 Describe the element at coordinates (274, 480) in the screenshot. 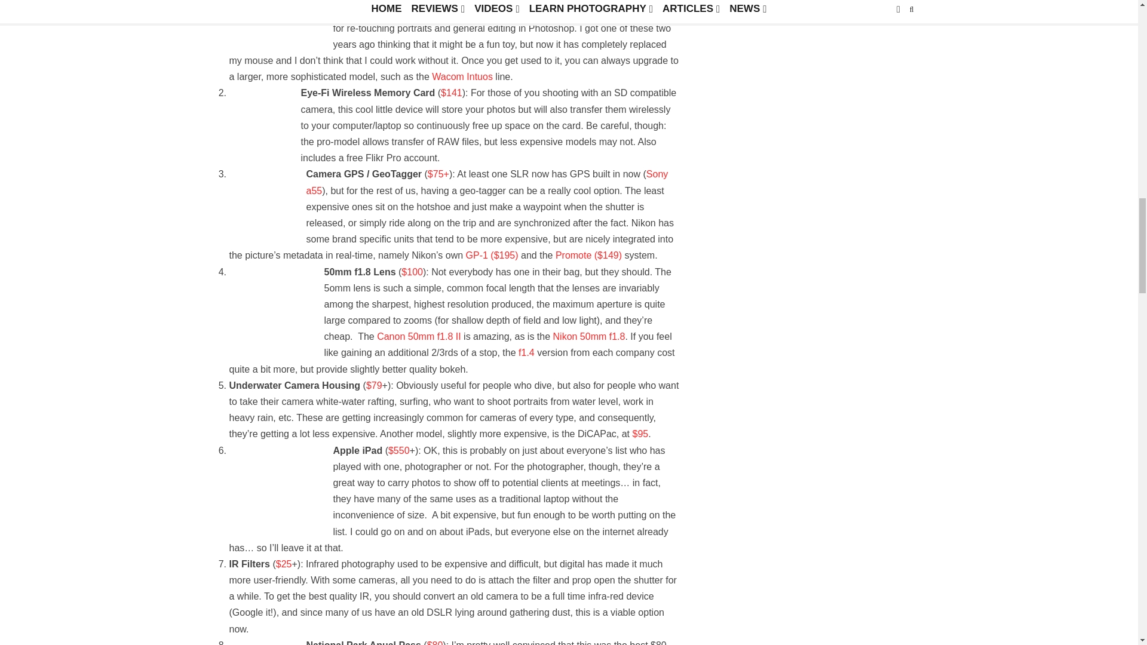

I see `ipad` at that location.